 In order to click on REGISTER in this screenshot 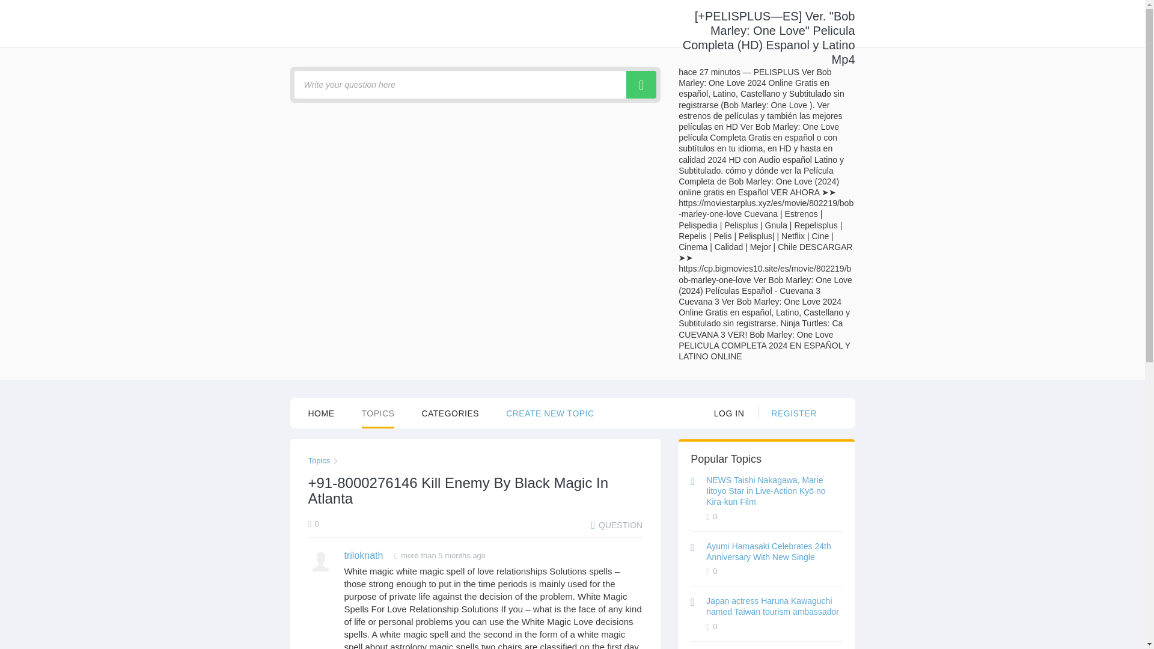, I will do `click(793, 412)`.